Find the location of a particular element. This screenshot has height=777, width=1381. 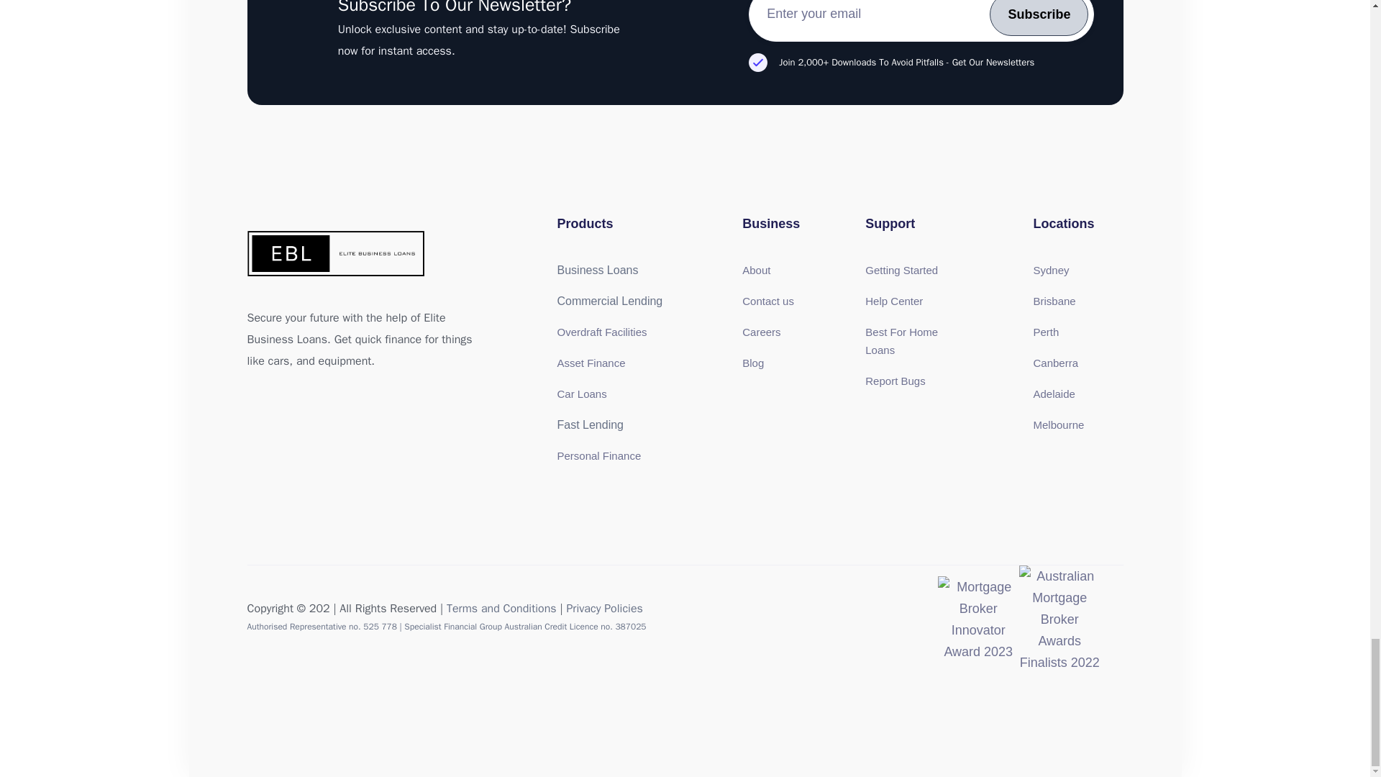

Subscribe is located at coordinates (1039, 17).